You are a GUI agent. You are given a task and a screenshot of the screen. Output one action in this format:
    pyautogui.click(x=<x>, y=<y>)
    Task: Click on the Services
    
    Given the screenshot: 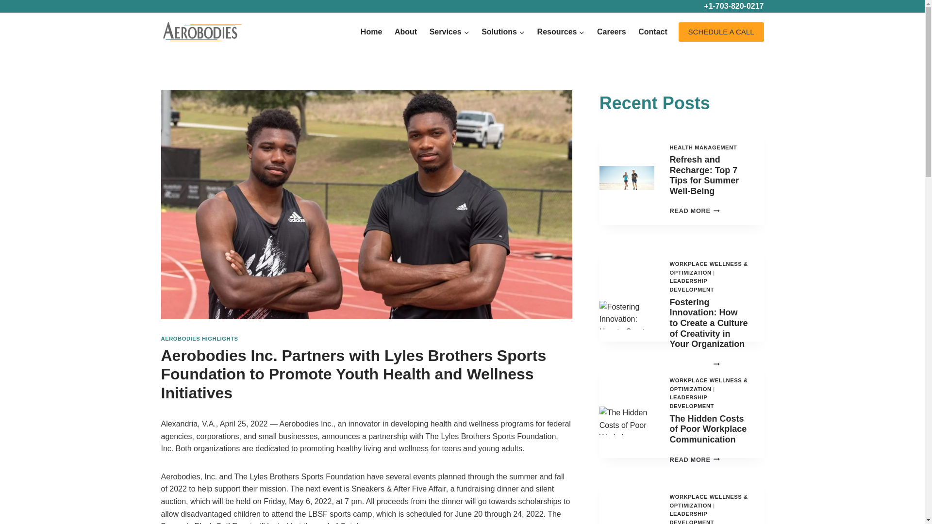 What is the action you would take?
    pyautogui.click(x=449, y=32)
    